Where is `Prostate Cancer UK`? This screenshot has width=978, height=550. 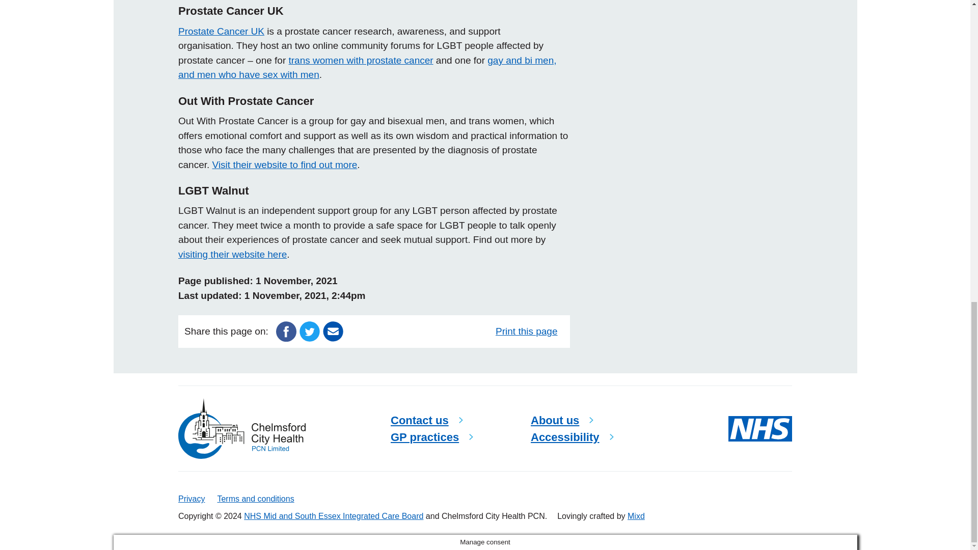
Prostate Cancer UK is located at coordinates (221, 31).